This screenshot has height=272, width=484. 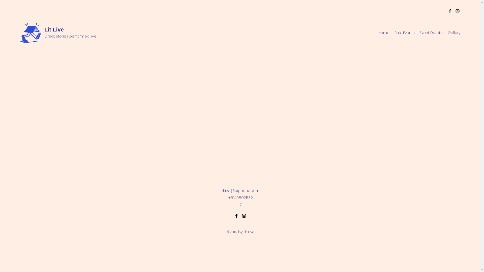 What do you see at coordinates (384, 33) in the screenshot?
I see `Home` at bounding box center [384, 33].